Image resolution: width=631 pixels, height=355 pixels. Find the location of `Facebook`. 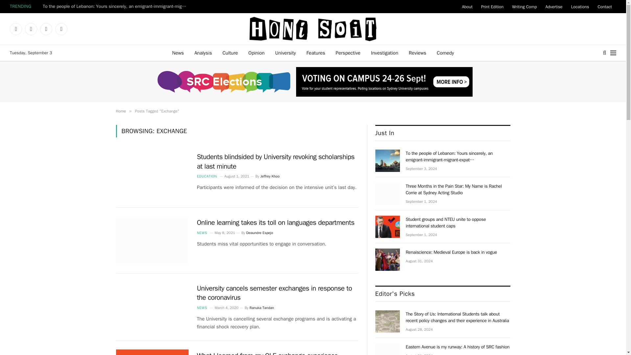

Facebook is located at coordinates (16, 29).